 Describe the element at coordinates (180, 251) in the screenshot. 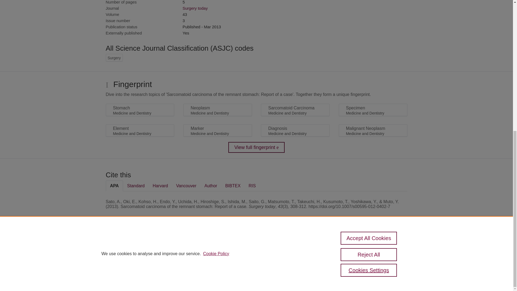

I see `Elsevier B.V.` at that location.